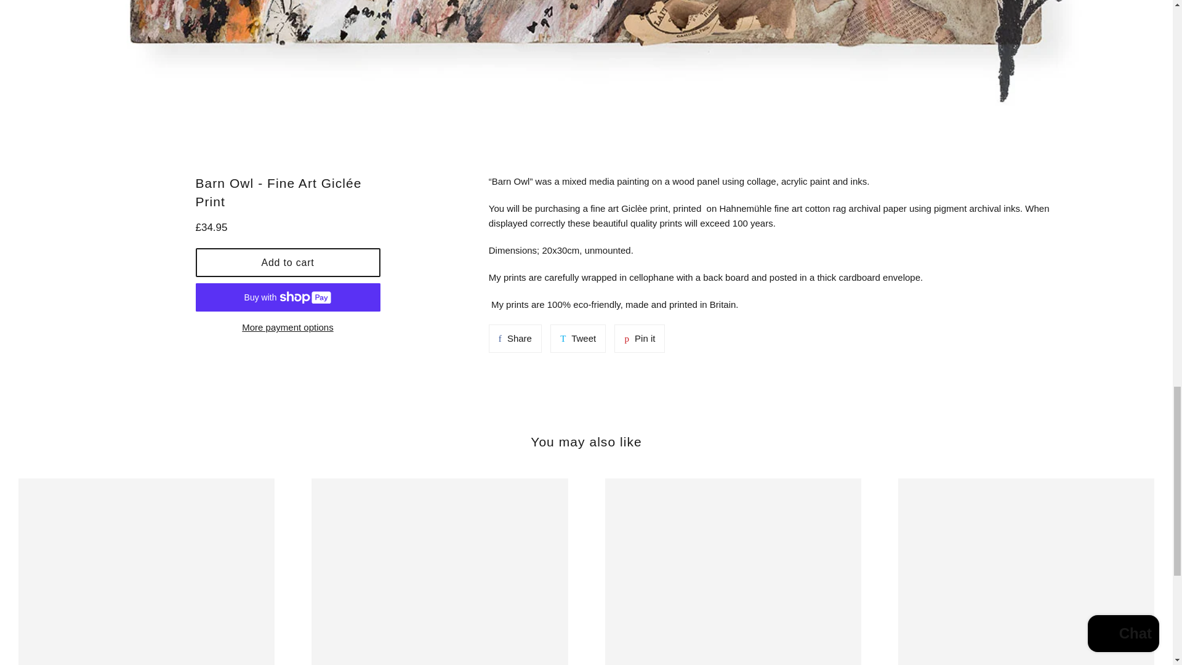  Describe the element at coordinates (288, 262) in the screenshot. I see `Share on Facebook` at that location.